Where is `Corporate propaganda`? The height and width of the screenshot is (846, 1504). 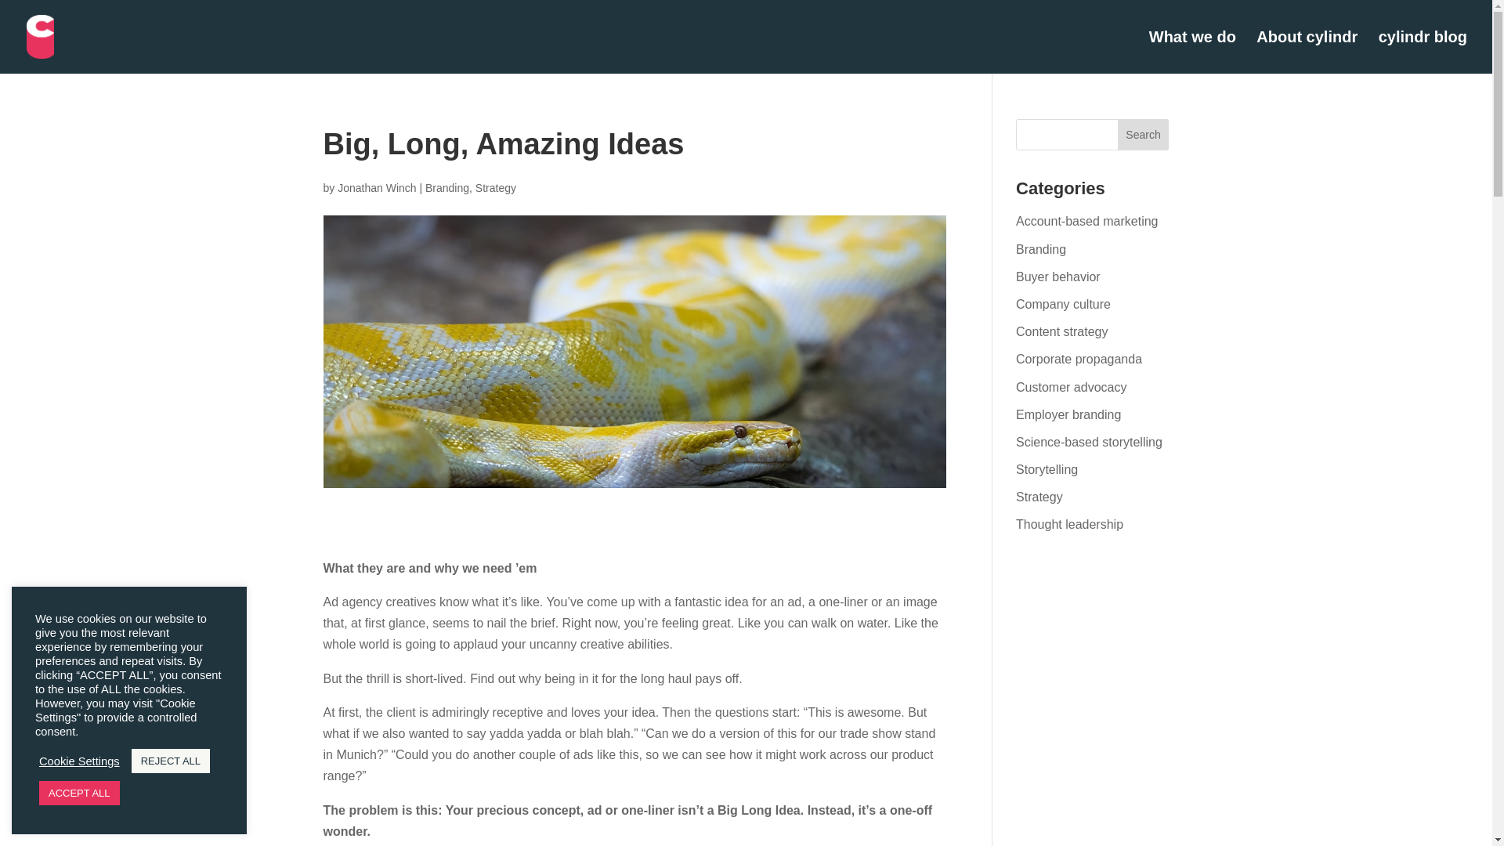
Corporate propaganda is located at coordinates (1079, 359).